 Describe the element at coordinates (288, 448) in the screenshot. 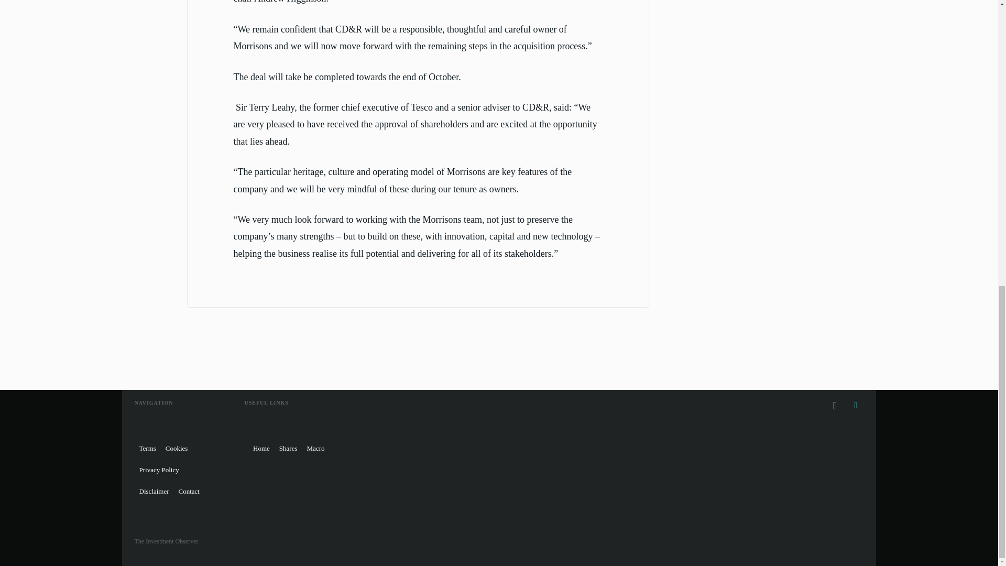

I see `Shares` at that location.